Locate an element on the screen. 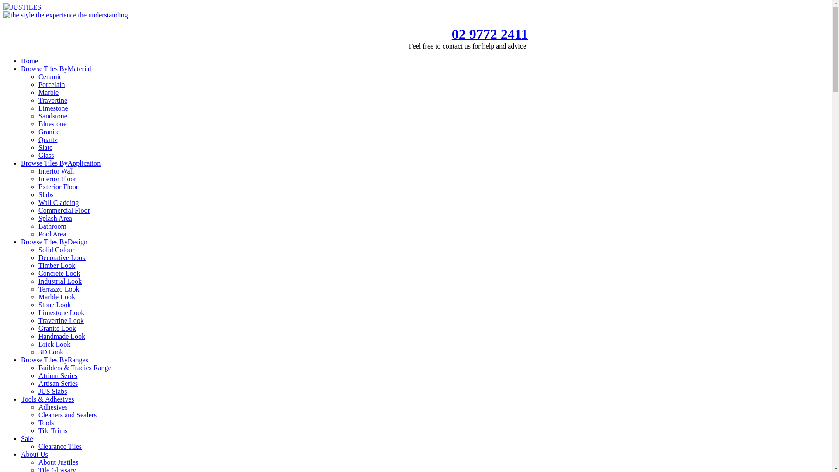  Granite Look is located at coordinates (57, 329).